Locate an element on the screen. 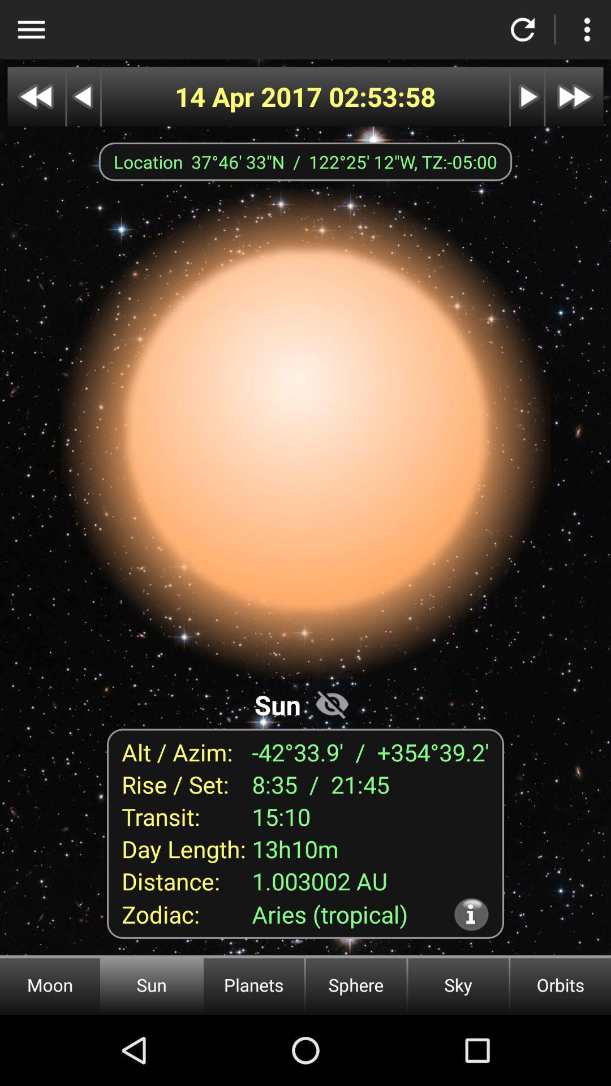  go back one page is located at coordinates (84, 96).